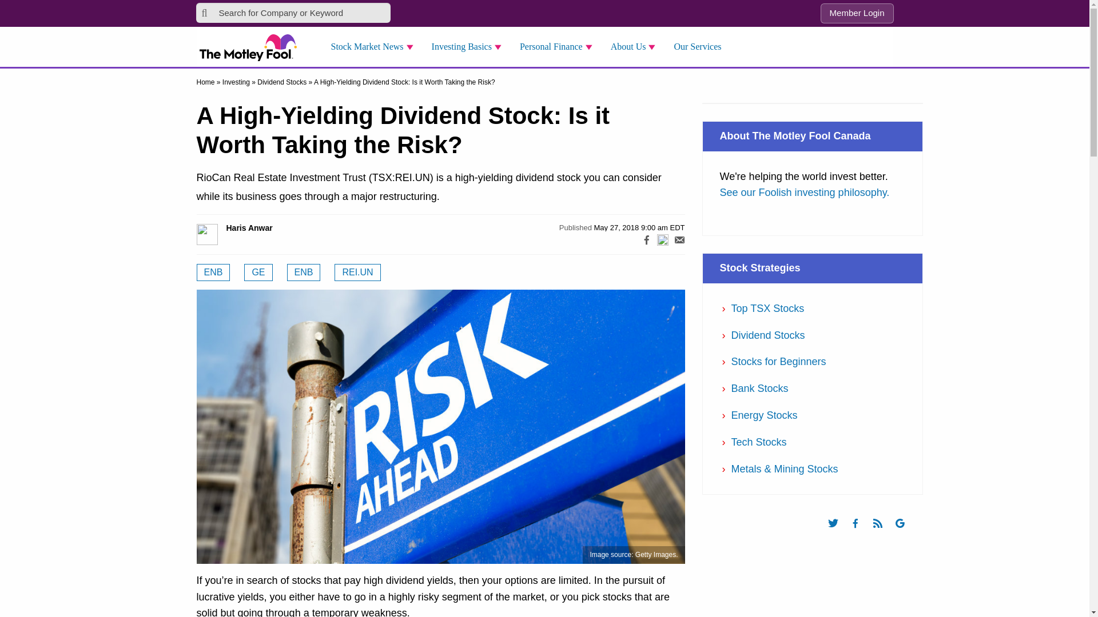  Describe the element at coordinates (375, 47) in the screenshot. I see `Stock Market News` at that location.